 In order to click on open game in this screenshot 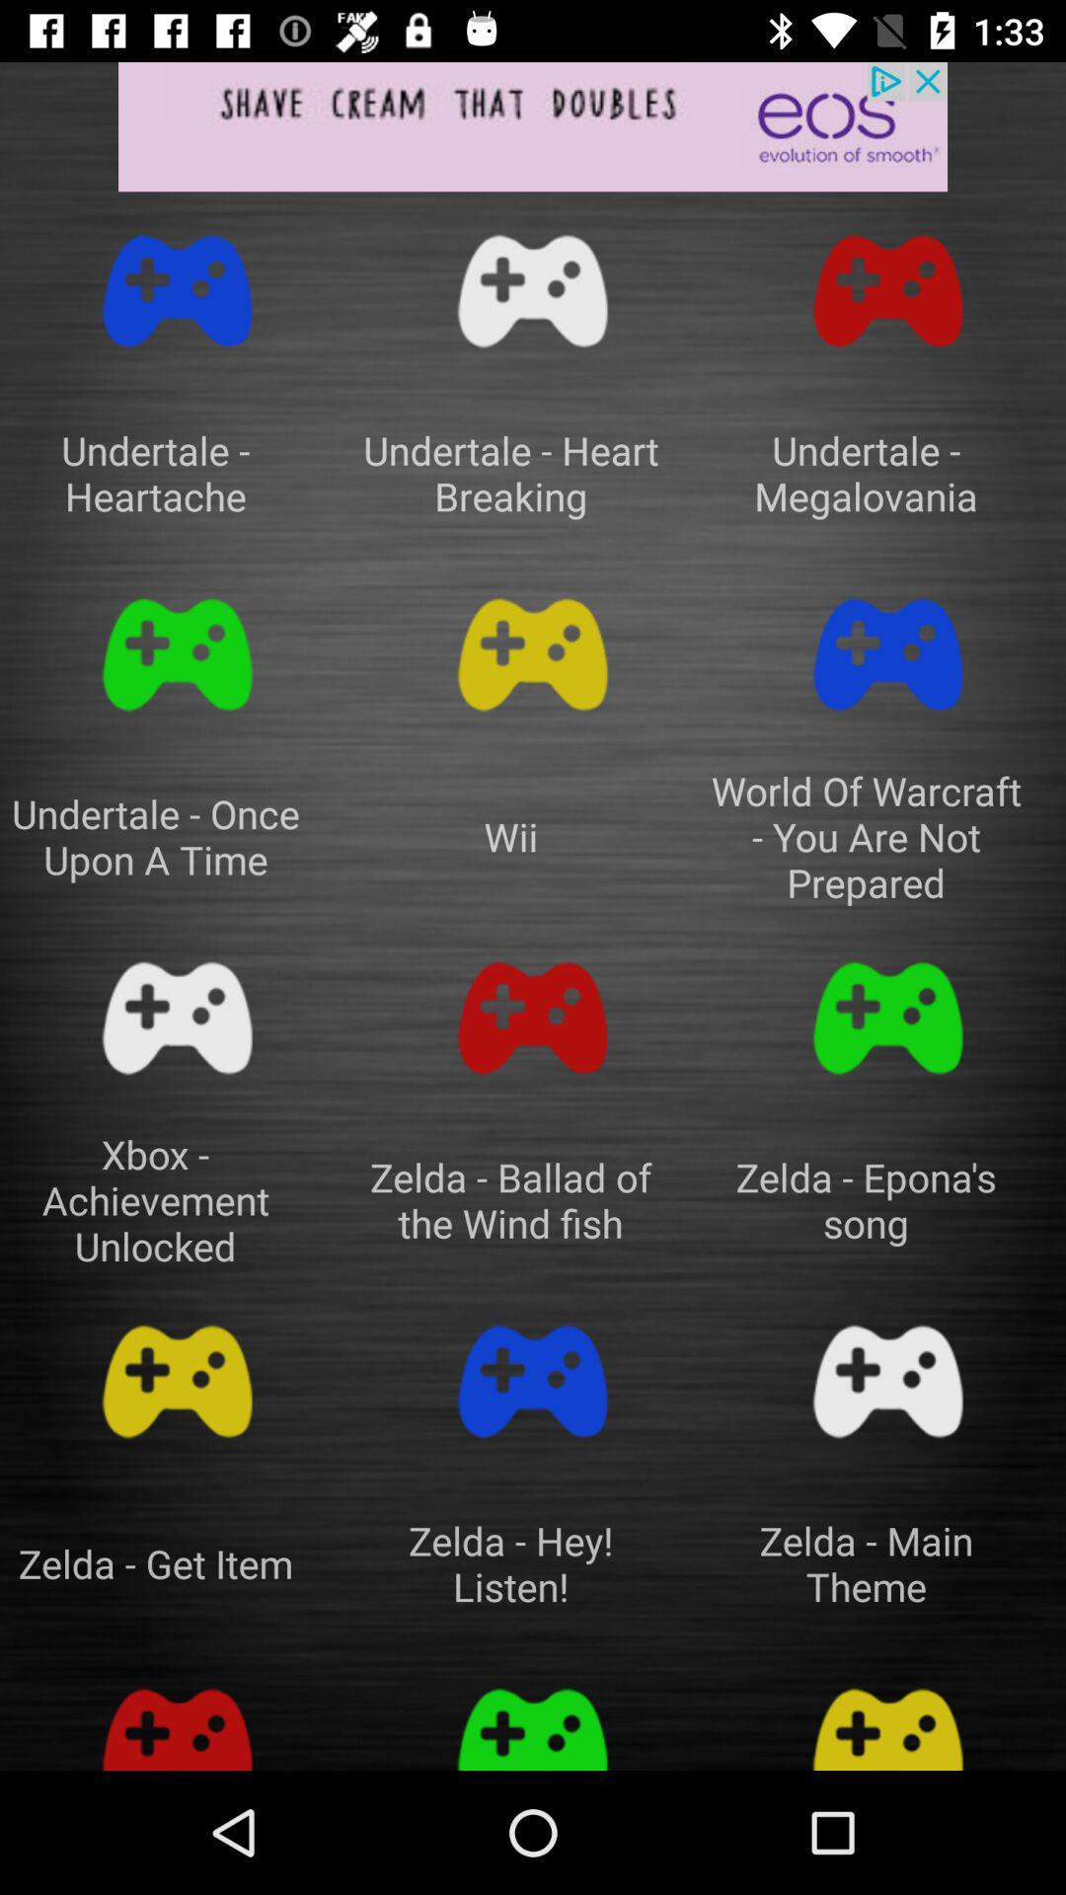, I will do `click(178, 291)`.